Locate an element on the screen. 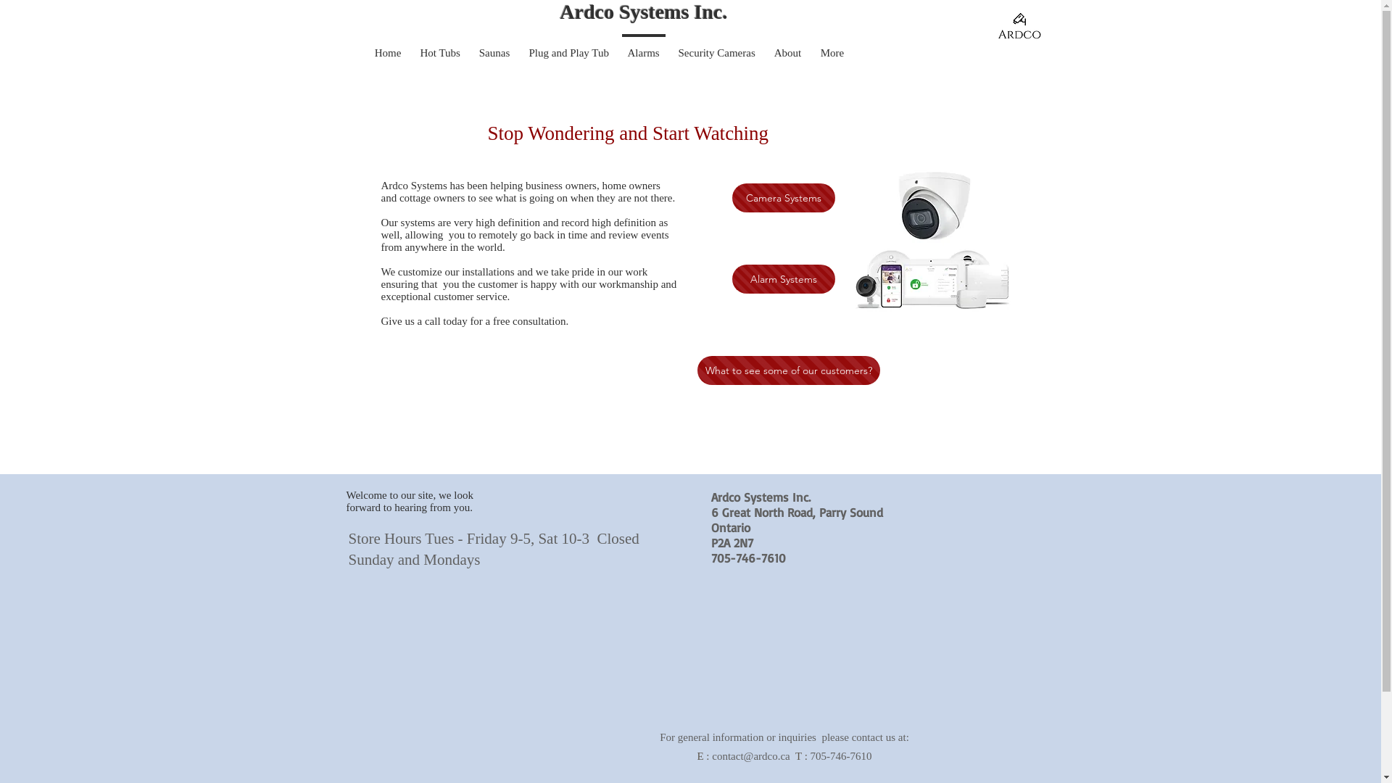 The image size is (1392, 783). contact@ardco.ca is located at coordinates (751, 755).